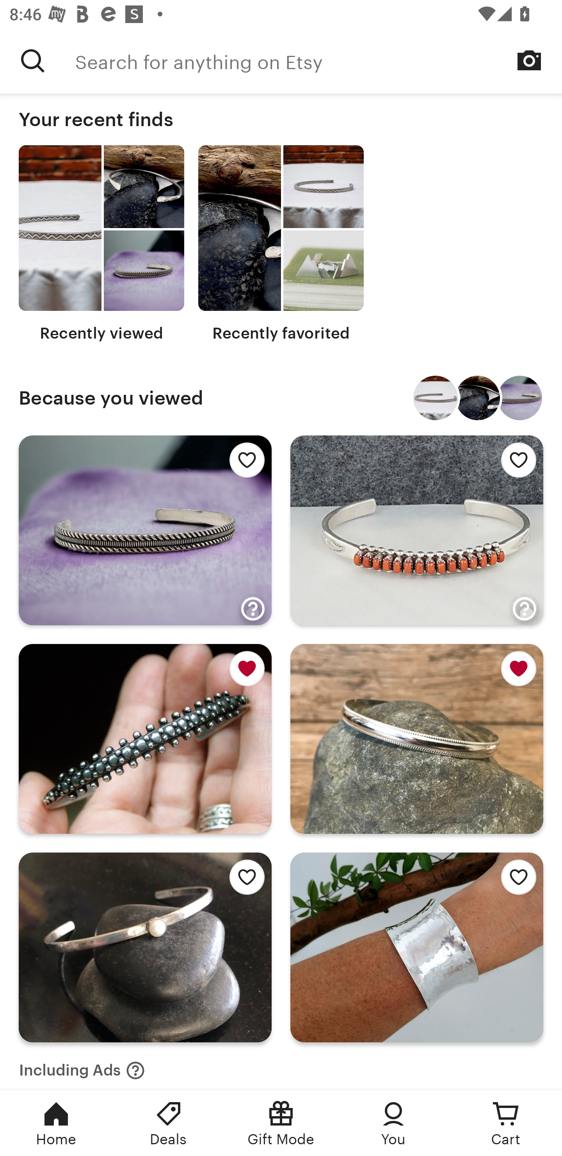 The image size is (562, 1156). I want to click on Search for anything on Etsy, so click(33, 61).